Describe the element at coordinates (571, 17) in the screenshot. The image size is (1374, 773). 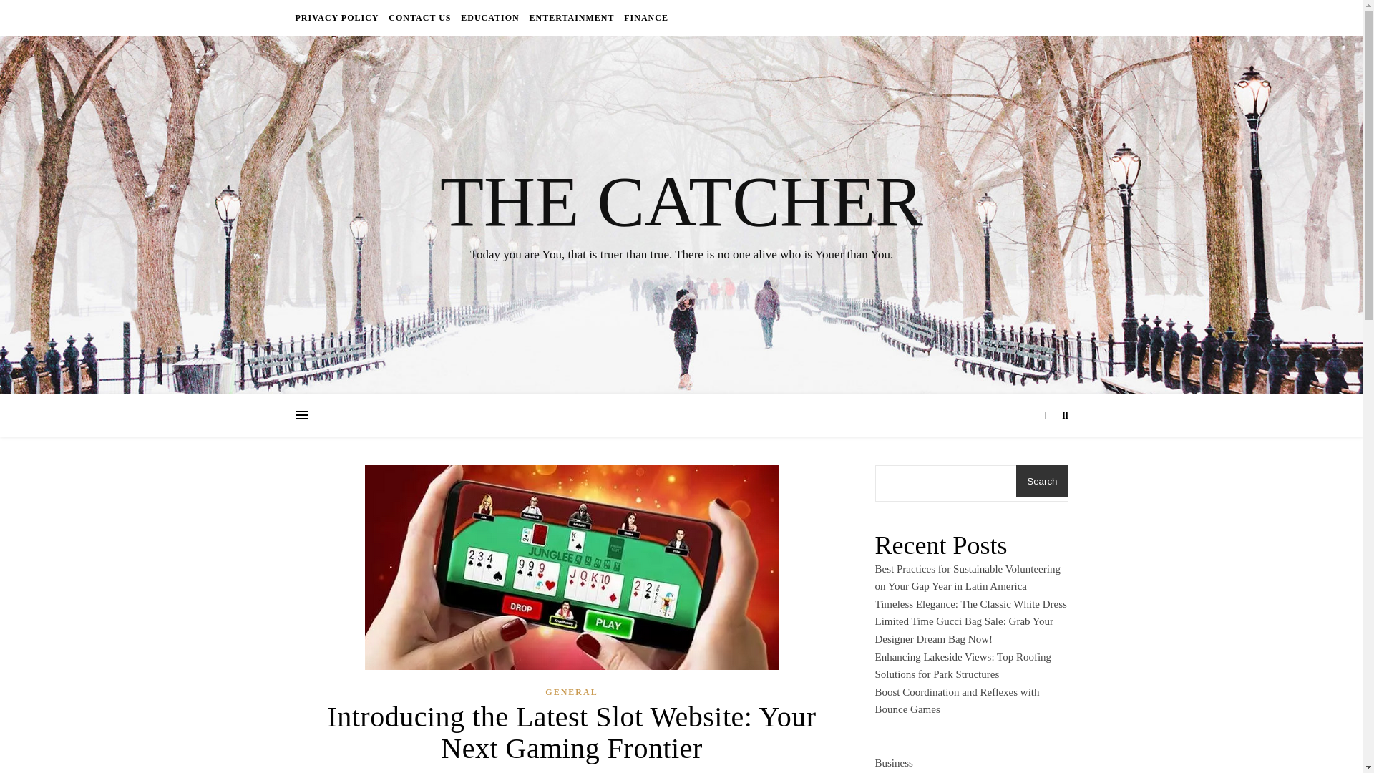
I see `ENTERTAINMENT` at that location.